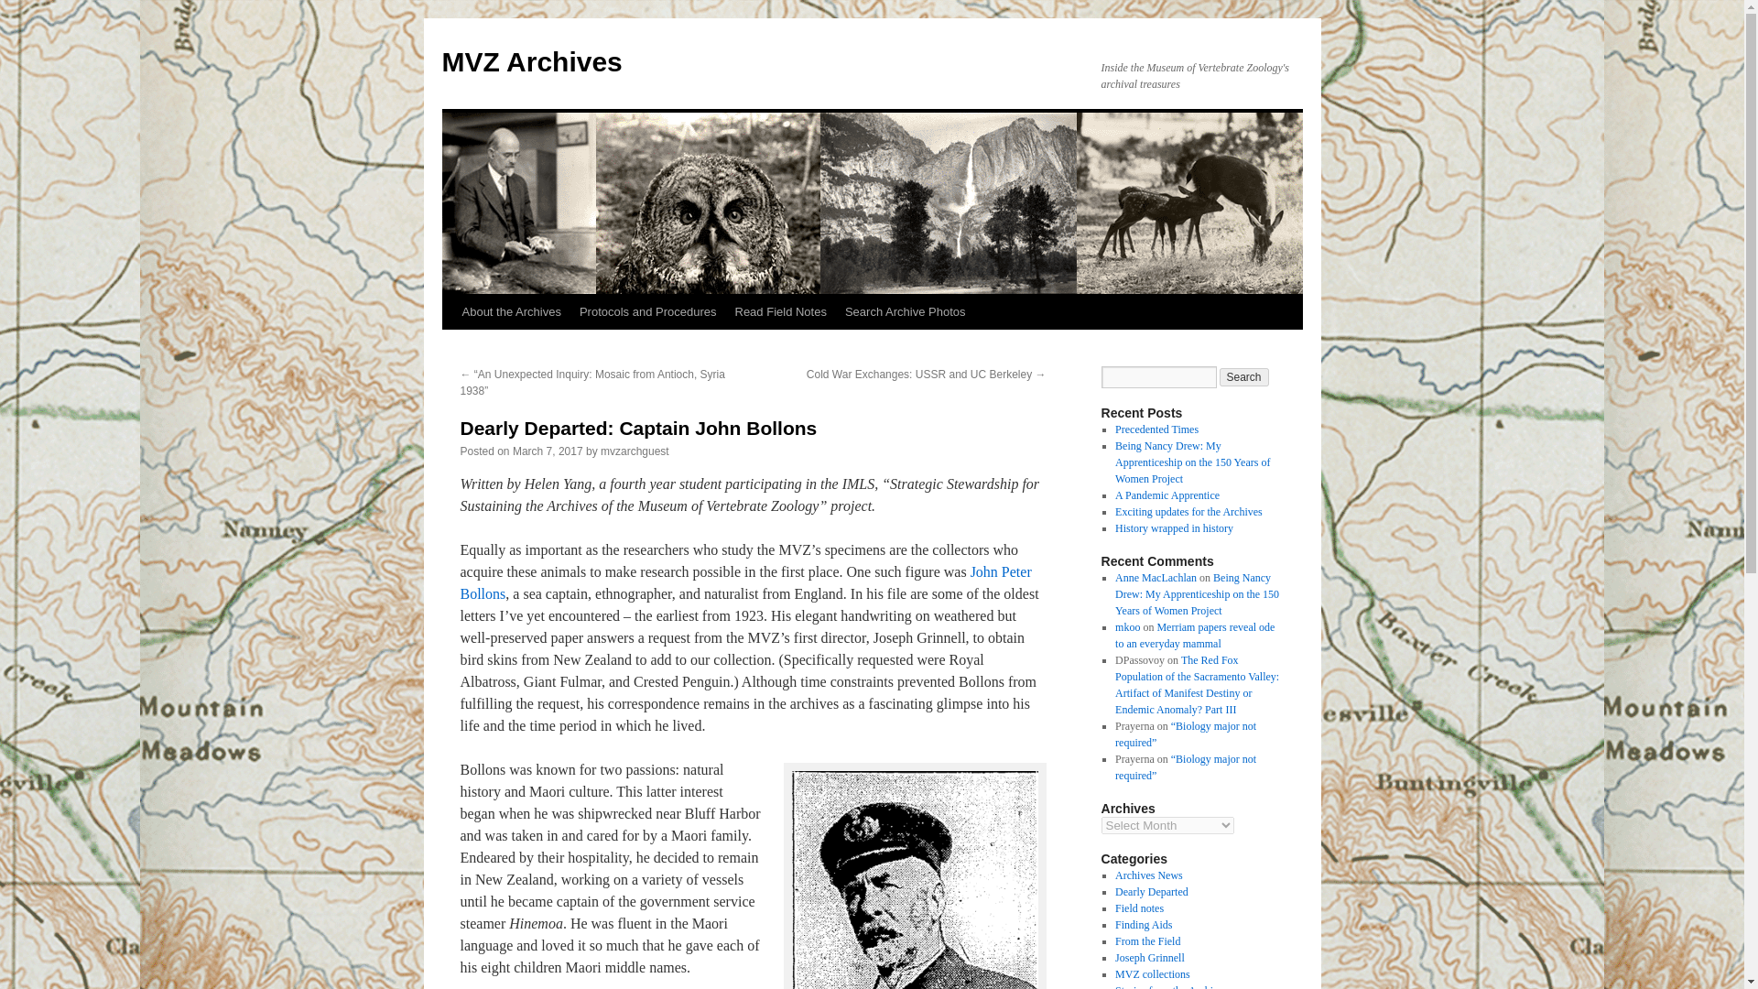 The image size is (1758, 989). I want to click on View all posts by mvzarchguest, so click(635, 451).